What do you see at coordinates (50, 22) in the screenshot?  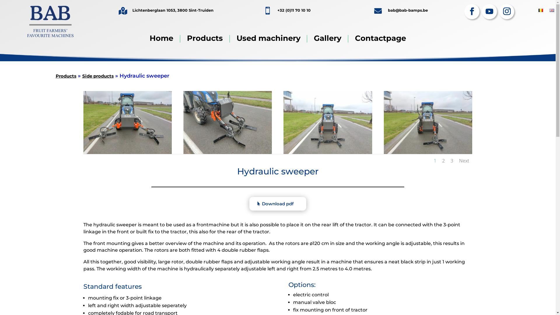 I see `Logo Bab Bamps` at bounding box center [50, 22].